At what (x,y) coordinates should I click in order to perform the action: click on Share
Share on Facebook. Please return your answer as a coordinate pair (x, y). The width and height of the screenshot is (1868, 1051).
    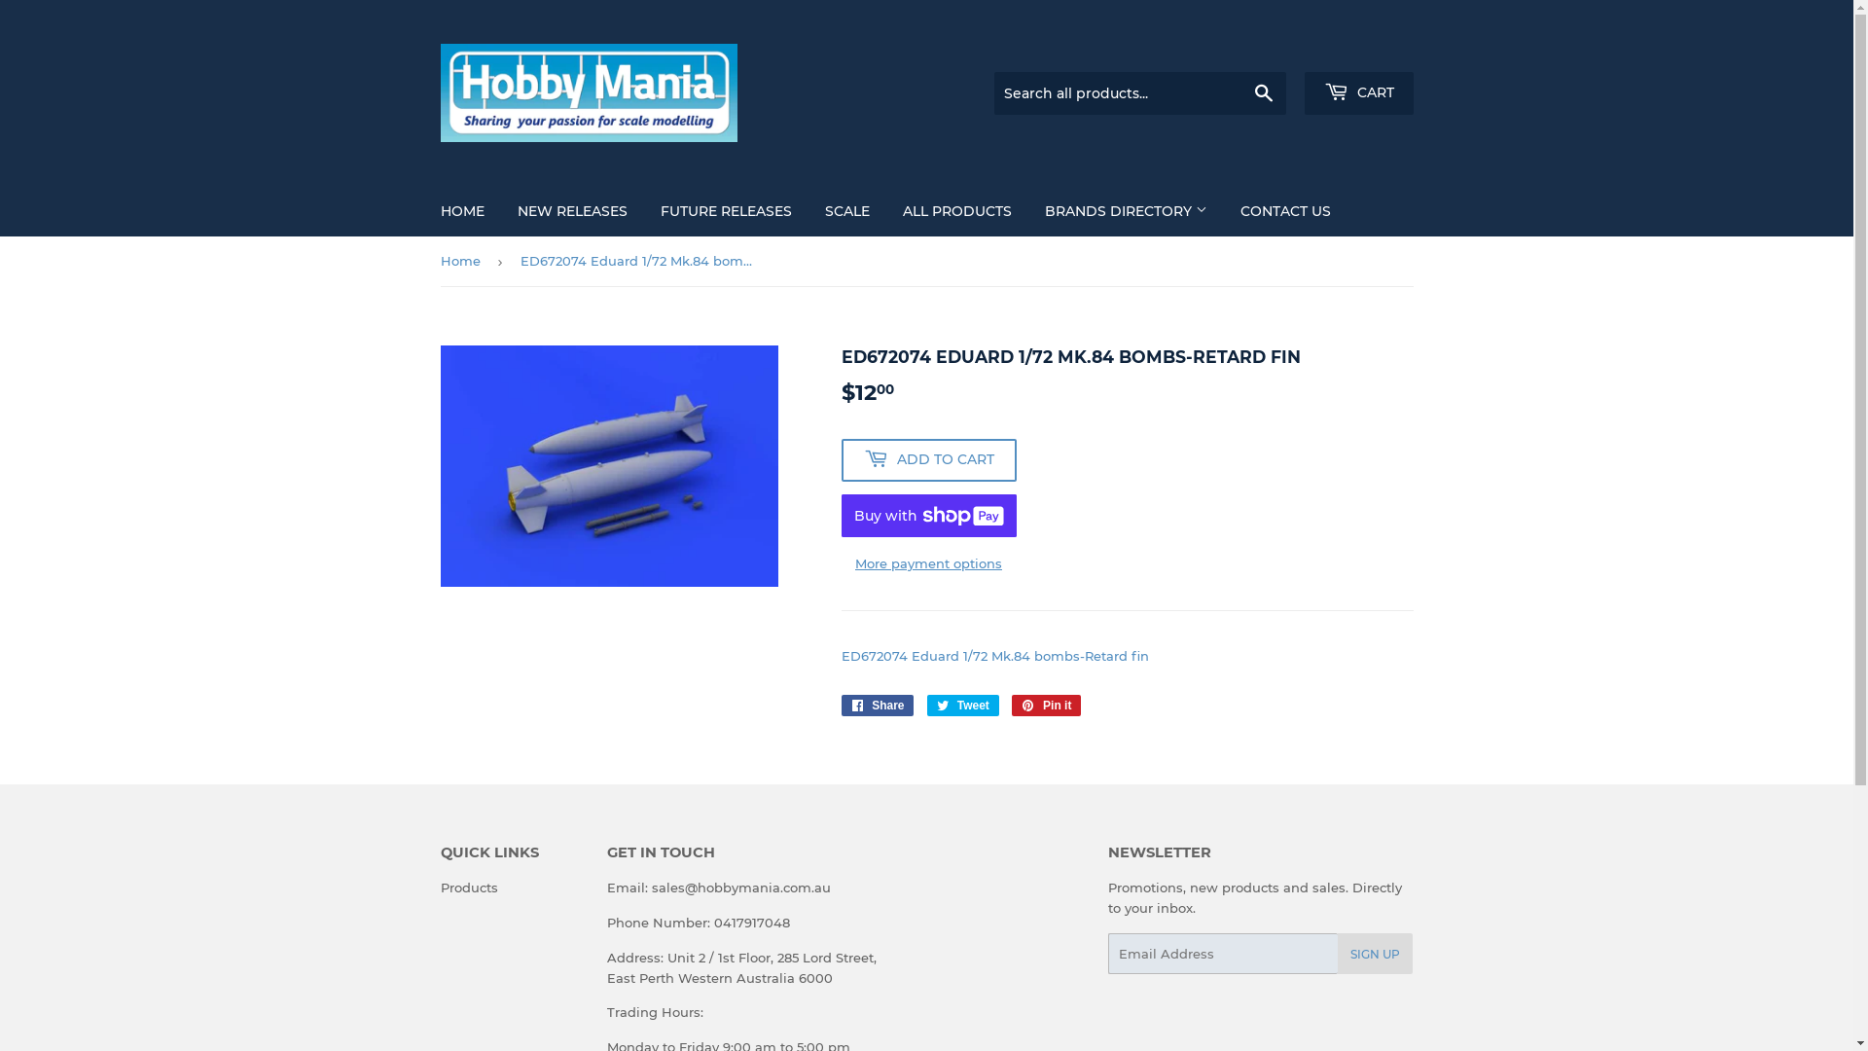
    Looking at the image, I should click on (878, 706).